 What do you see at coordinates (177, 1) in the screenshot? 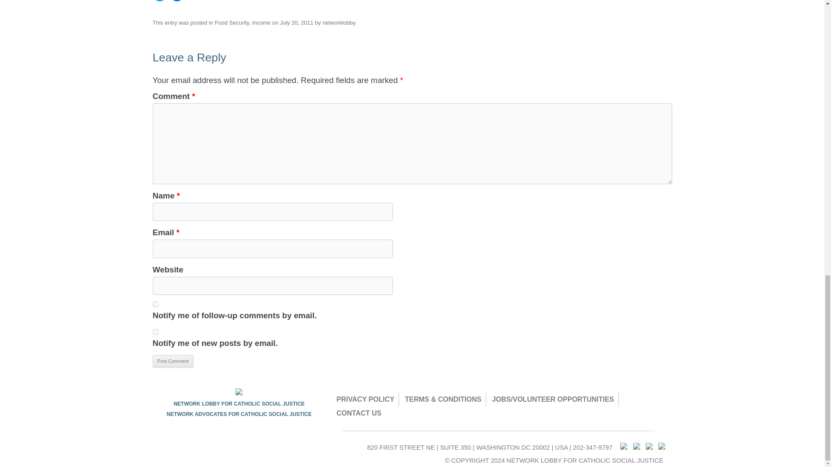
I see `Click to share on Facebook` at bounding box center [177, 1].